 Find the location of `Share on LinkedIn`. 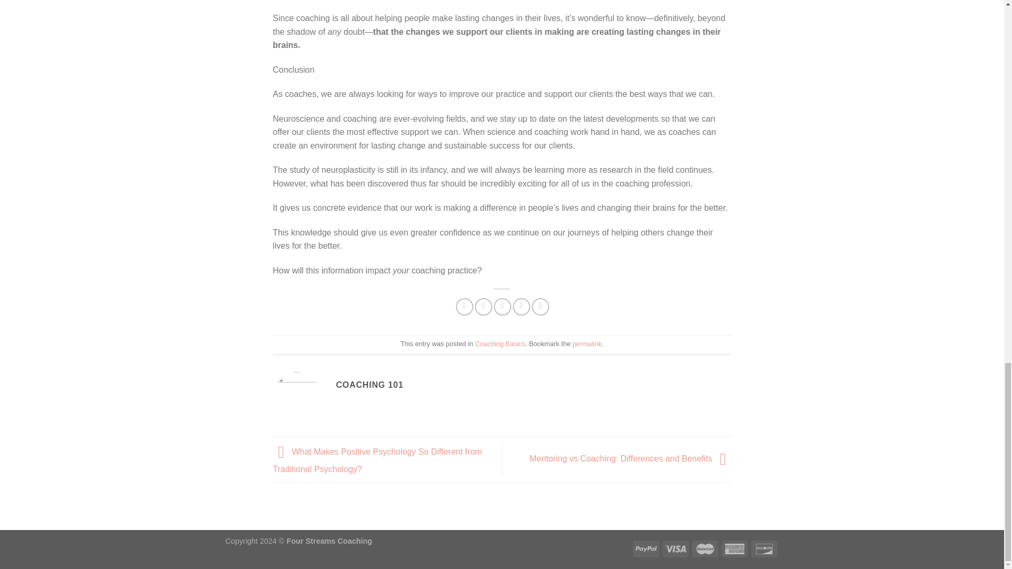

Share on LinkedIn is located at coordinates (541, 307).